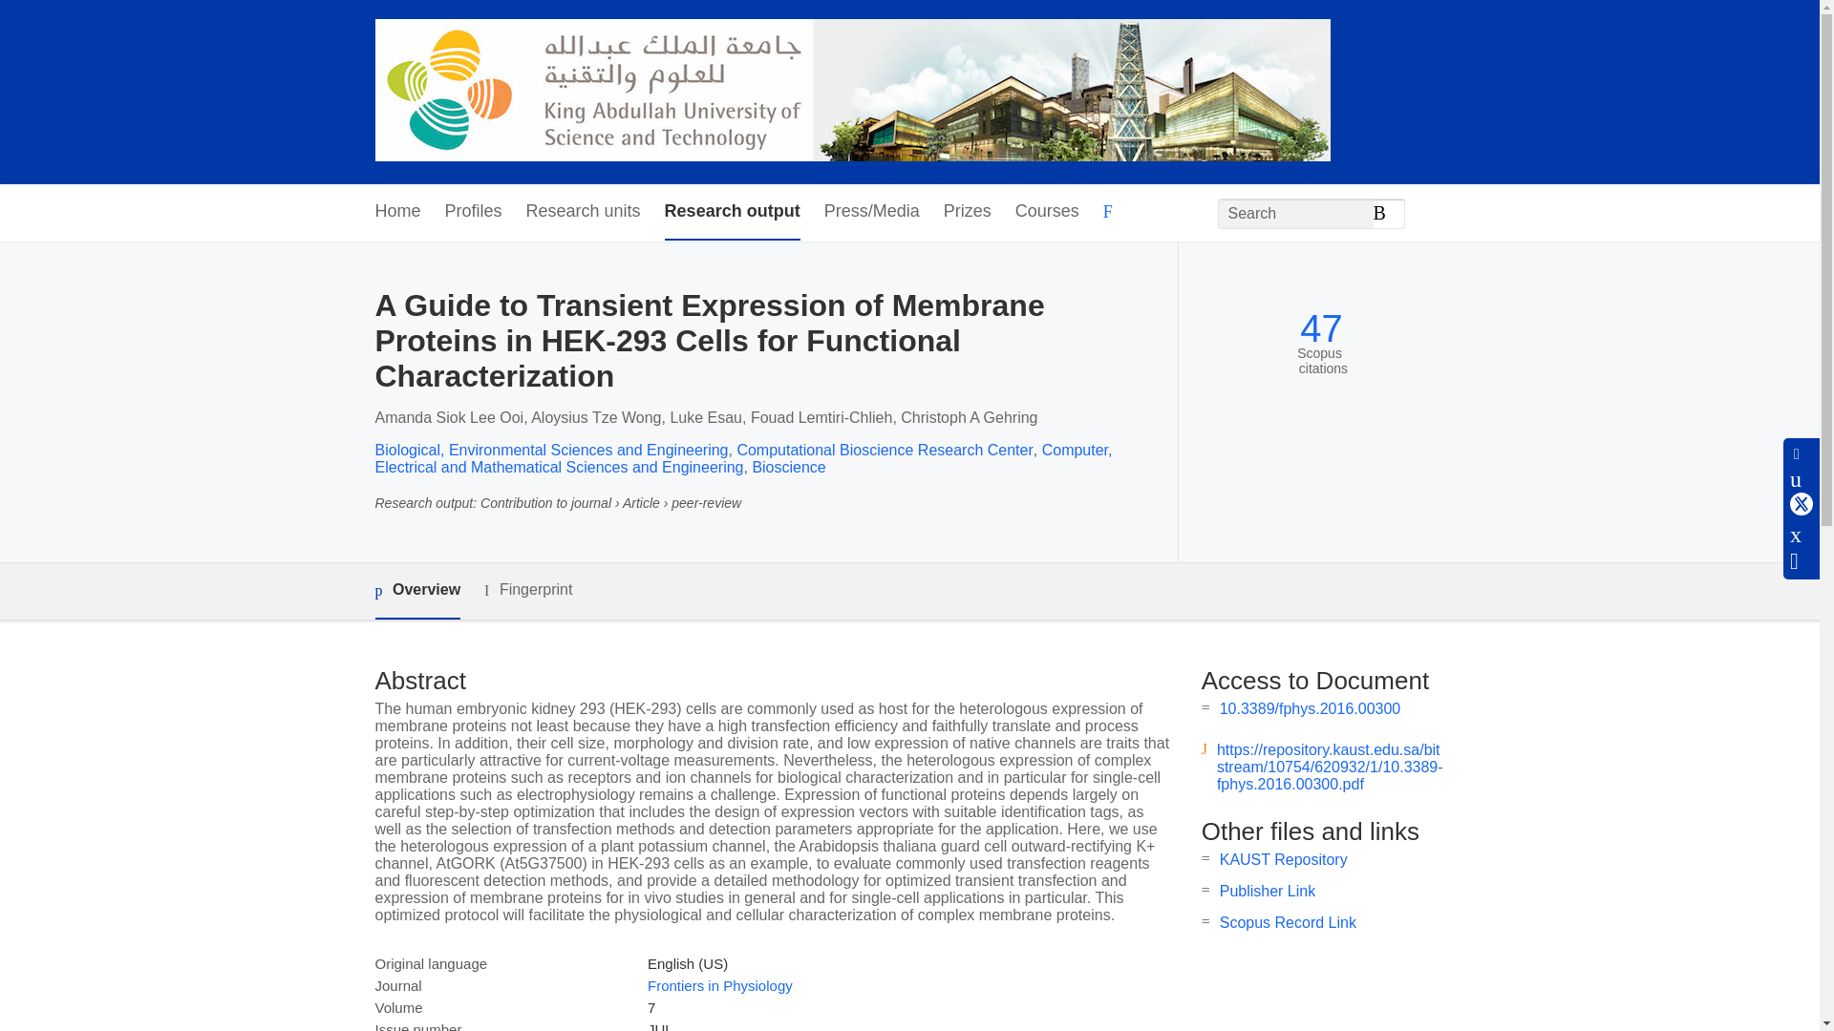 Image resolution: width=1834 pixels, height=1031 pixels. What do you see at coordinates (1288, 922) in the screenshot?
I see `Scopus Record Link` at bounding box center [1288, 922].